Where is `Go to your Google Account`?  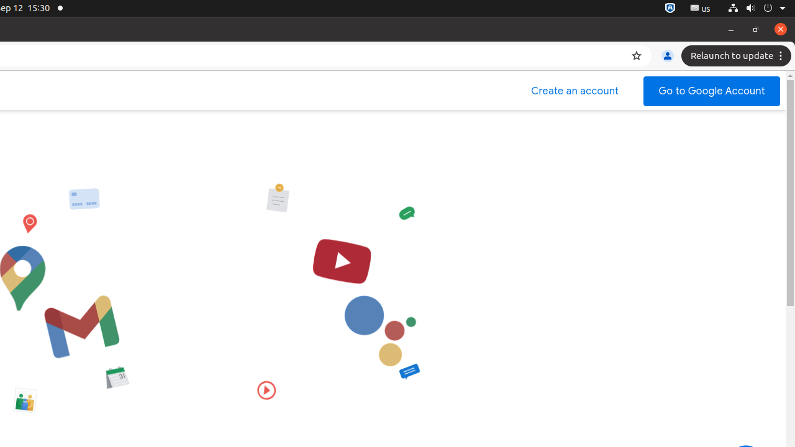 Go to your Google Account is located at coordinates (712, 91).